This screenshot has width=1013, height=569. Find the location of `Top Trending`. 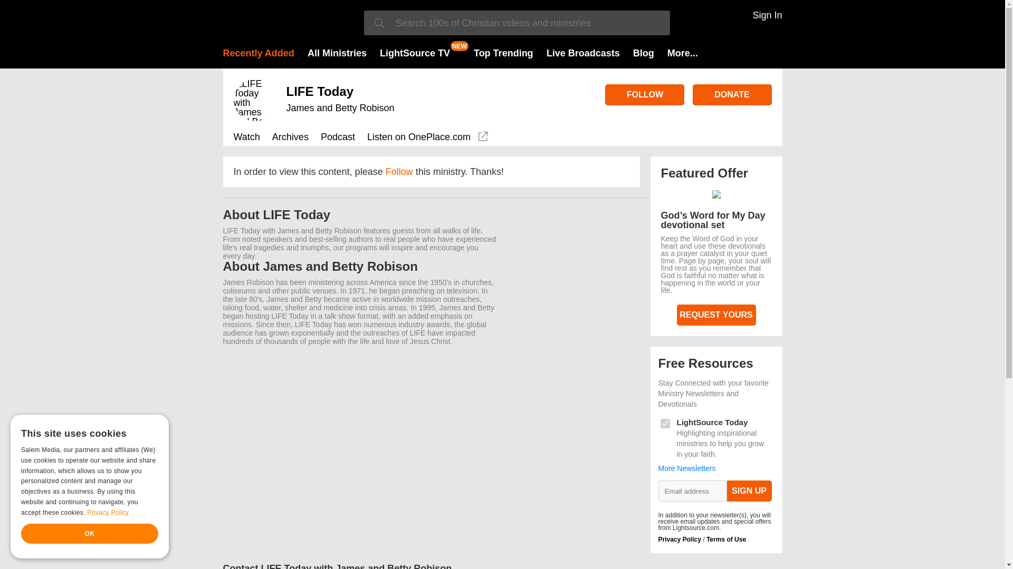

Top Trending is located at coordinates (503, 53).